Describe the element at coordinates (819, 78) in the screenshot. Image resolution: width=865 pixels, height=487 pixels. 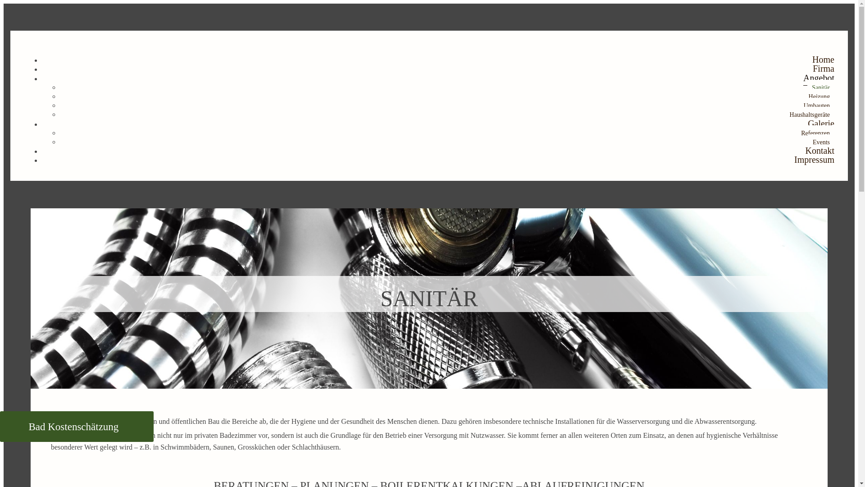
I see `Angebot` at that location.